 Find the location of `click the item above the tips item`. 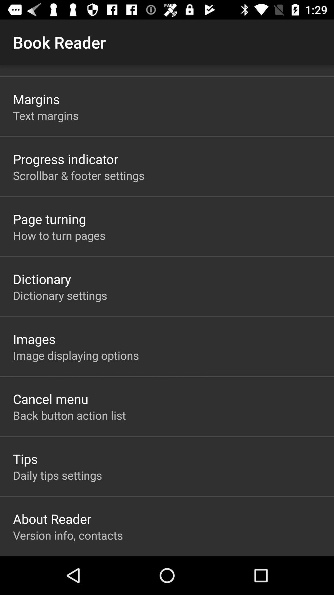

click the item above the tips item is located at coordinates (69, 415).